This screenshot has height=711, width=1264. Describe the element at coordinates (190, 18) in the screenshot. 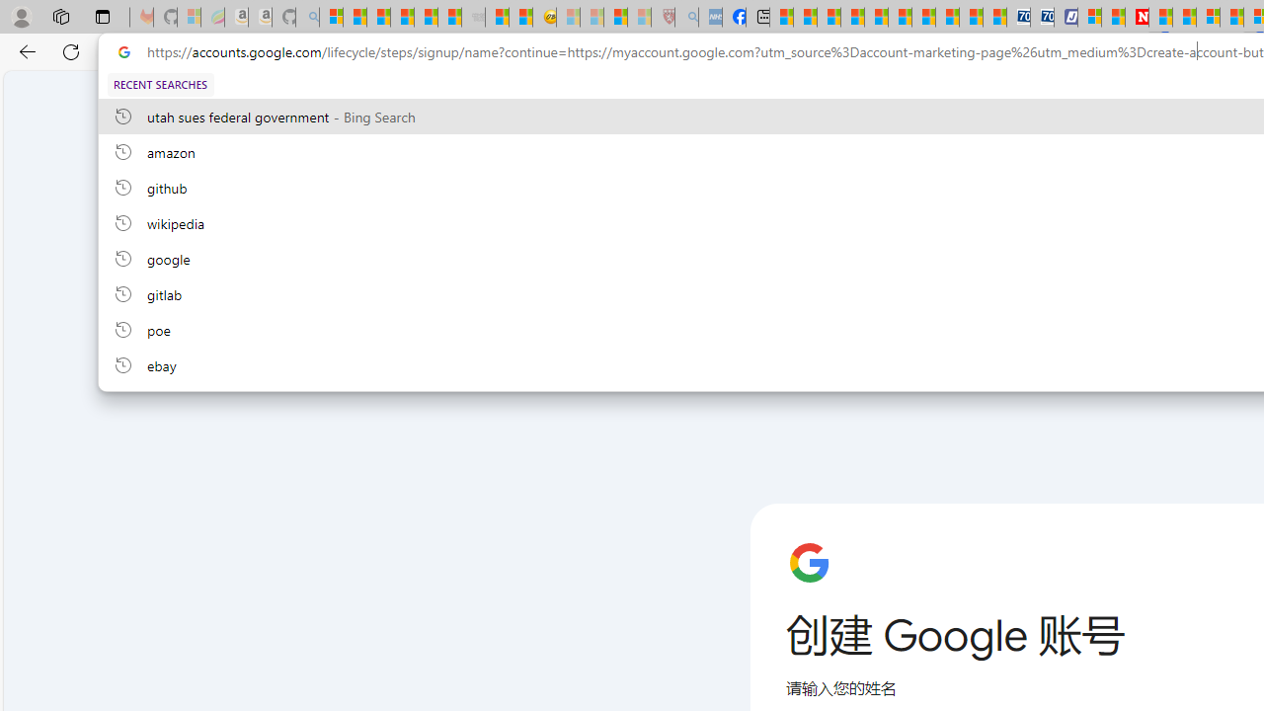

I see `Microsoft-Report a Concern to Bing - Sleeping` at that location.